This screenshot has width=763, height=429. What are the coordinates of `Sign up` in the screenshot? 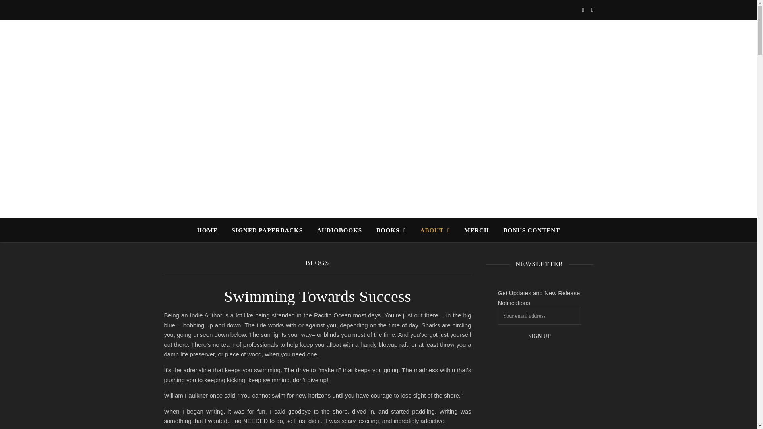 It's located at (539, 336).